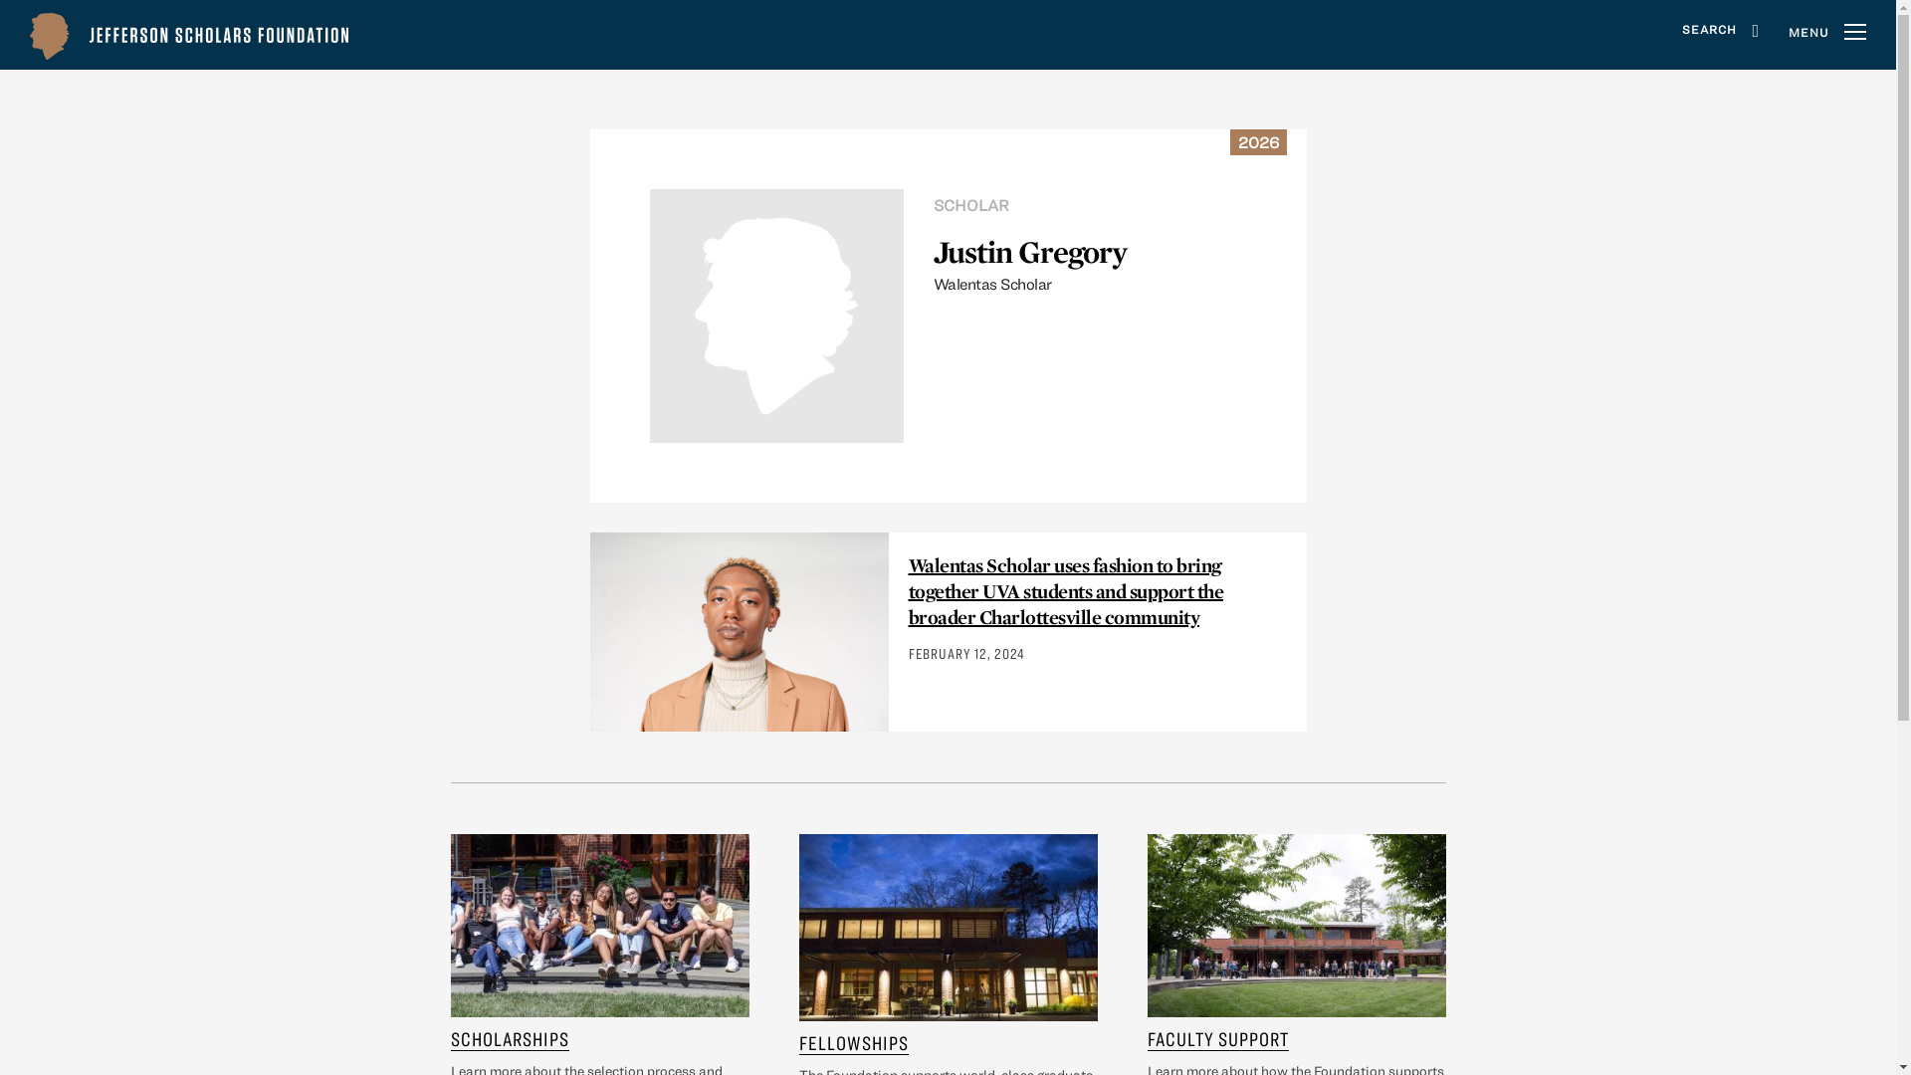 The height and width of the screenshot is (1075, 1911). Describe the element at coordinates (189, 35) in the screenshot. I see `Home` at that location.